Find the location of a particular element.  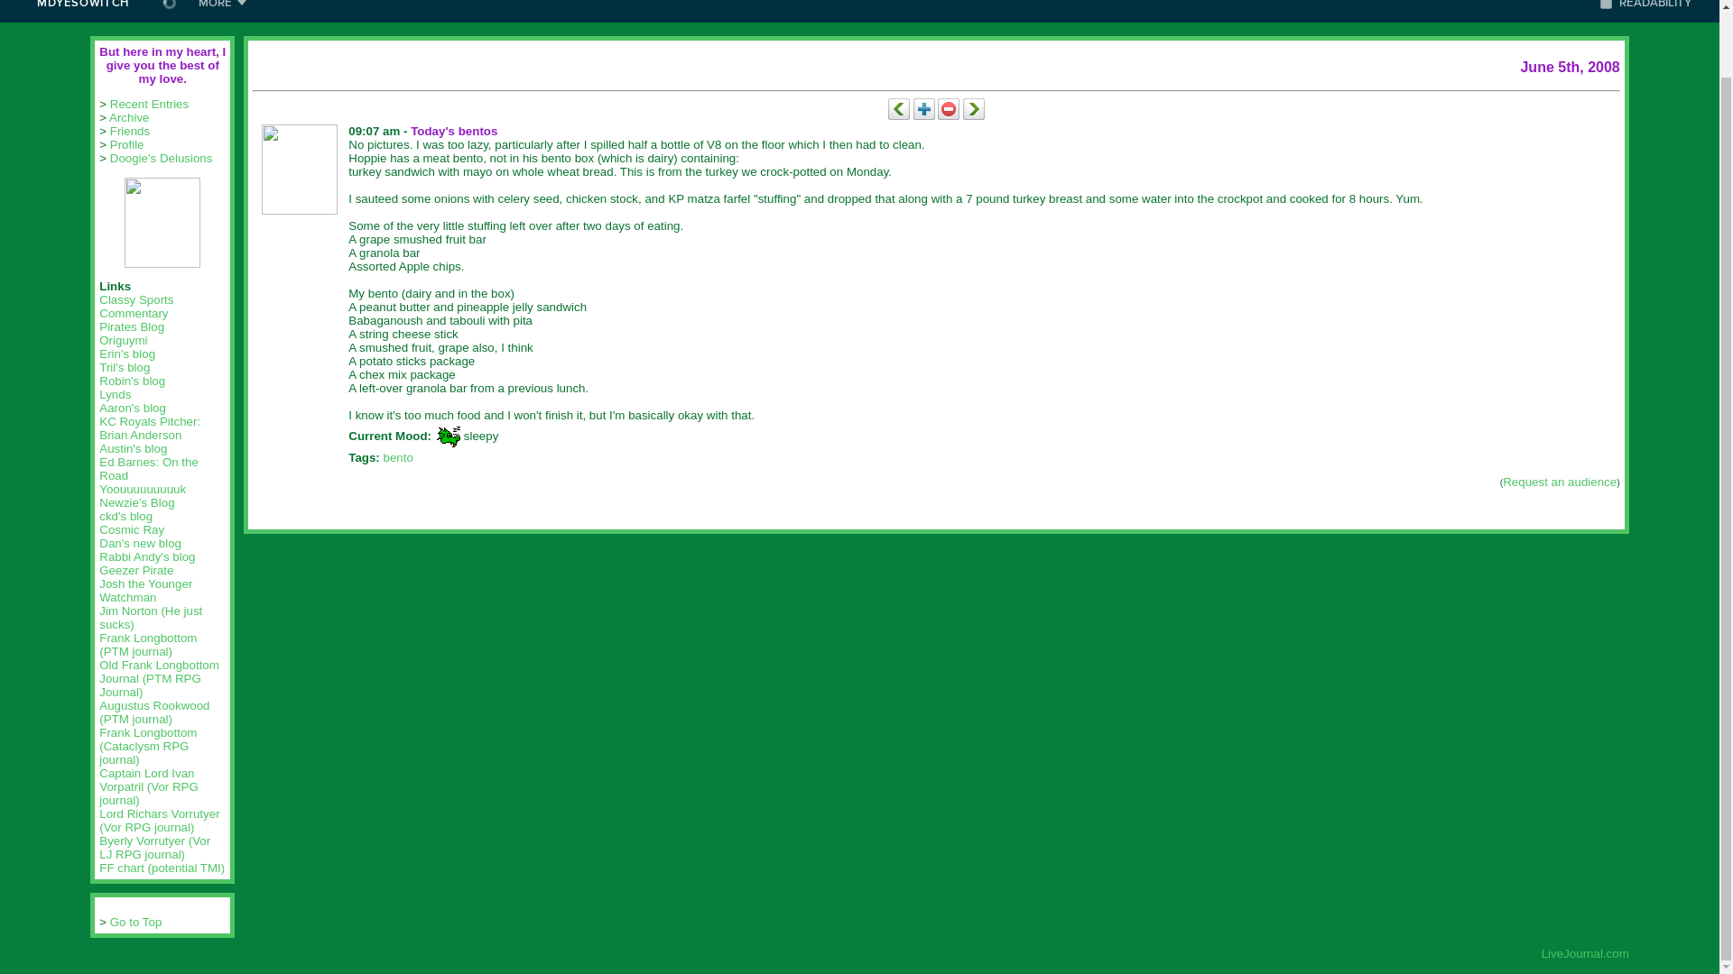

Share is located at coordinates (924, 108).